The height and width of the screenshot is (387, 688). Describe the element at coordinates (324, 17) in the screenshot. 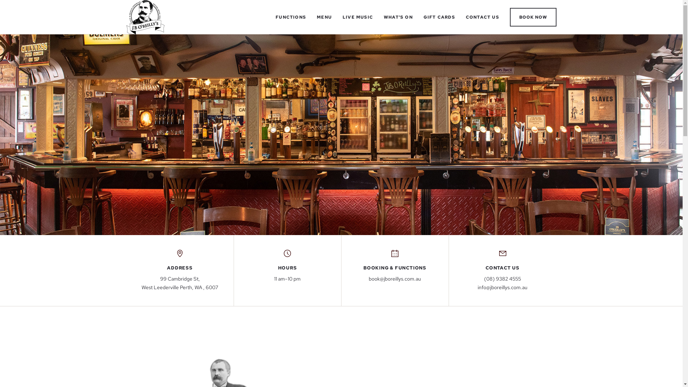

I see `MENU` at that location.